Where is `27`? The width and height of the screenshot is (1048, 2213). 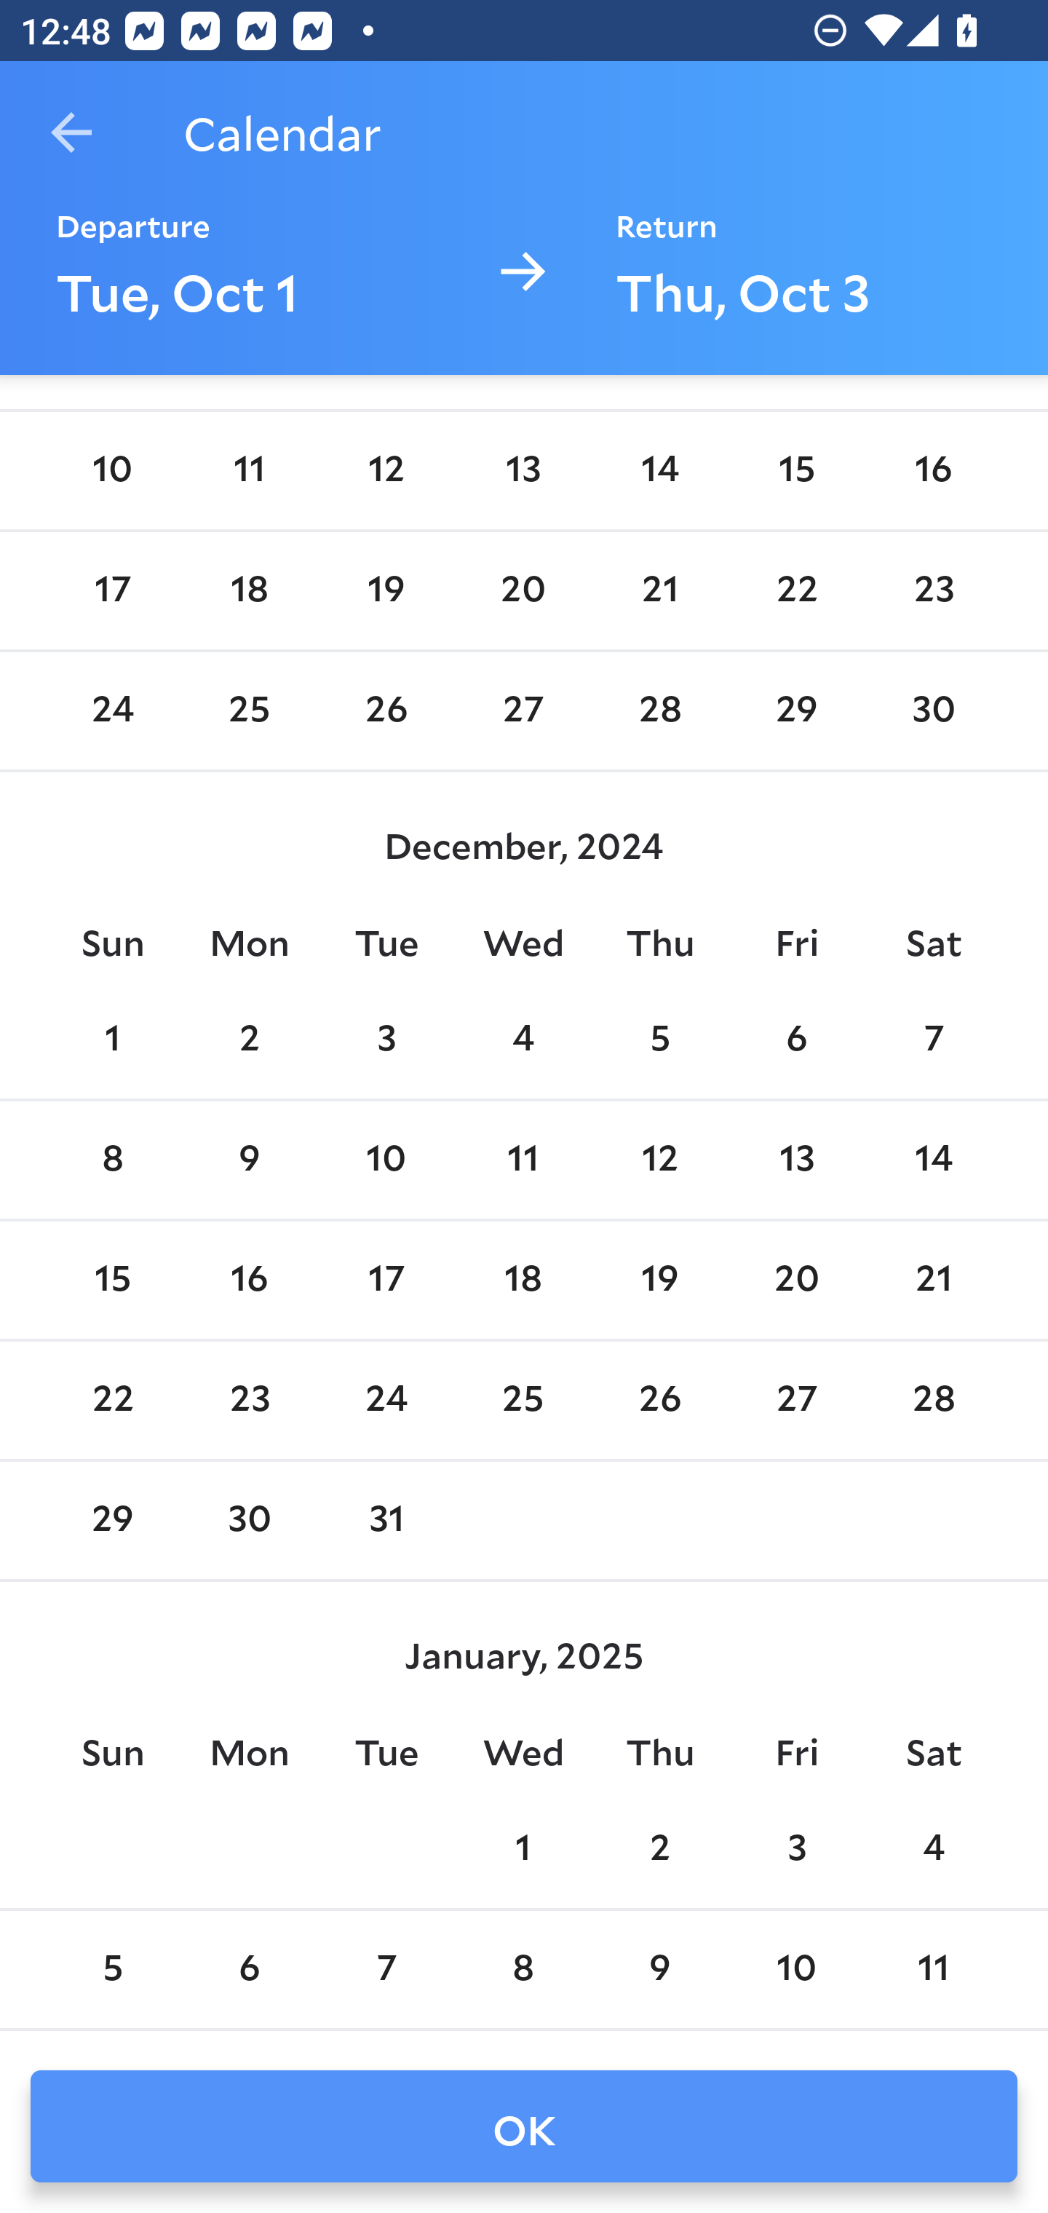
27 is located at coordinates (523, 710).